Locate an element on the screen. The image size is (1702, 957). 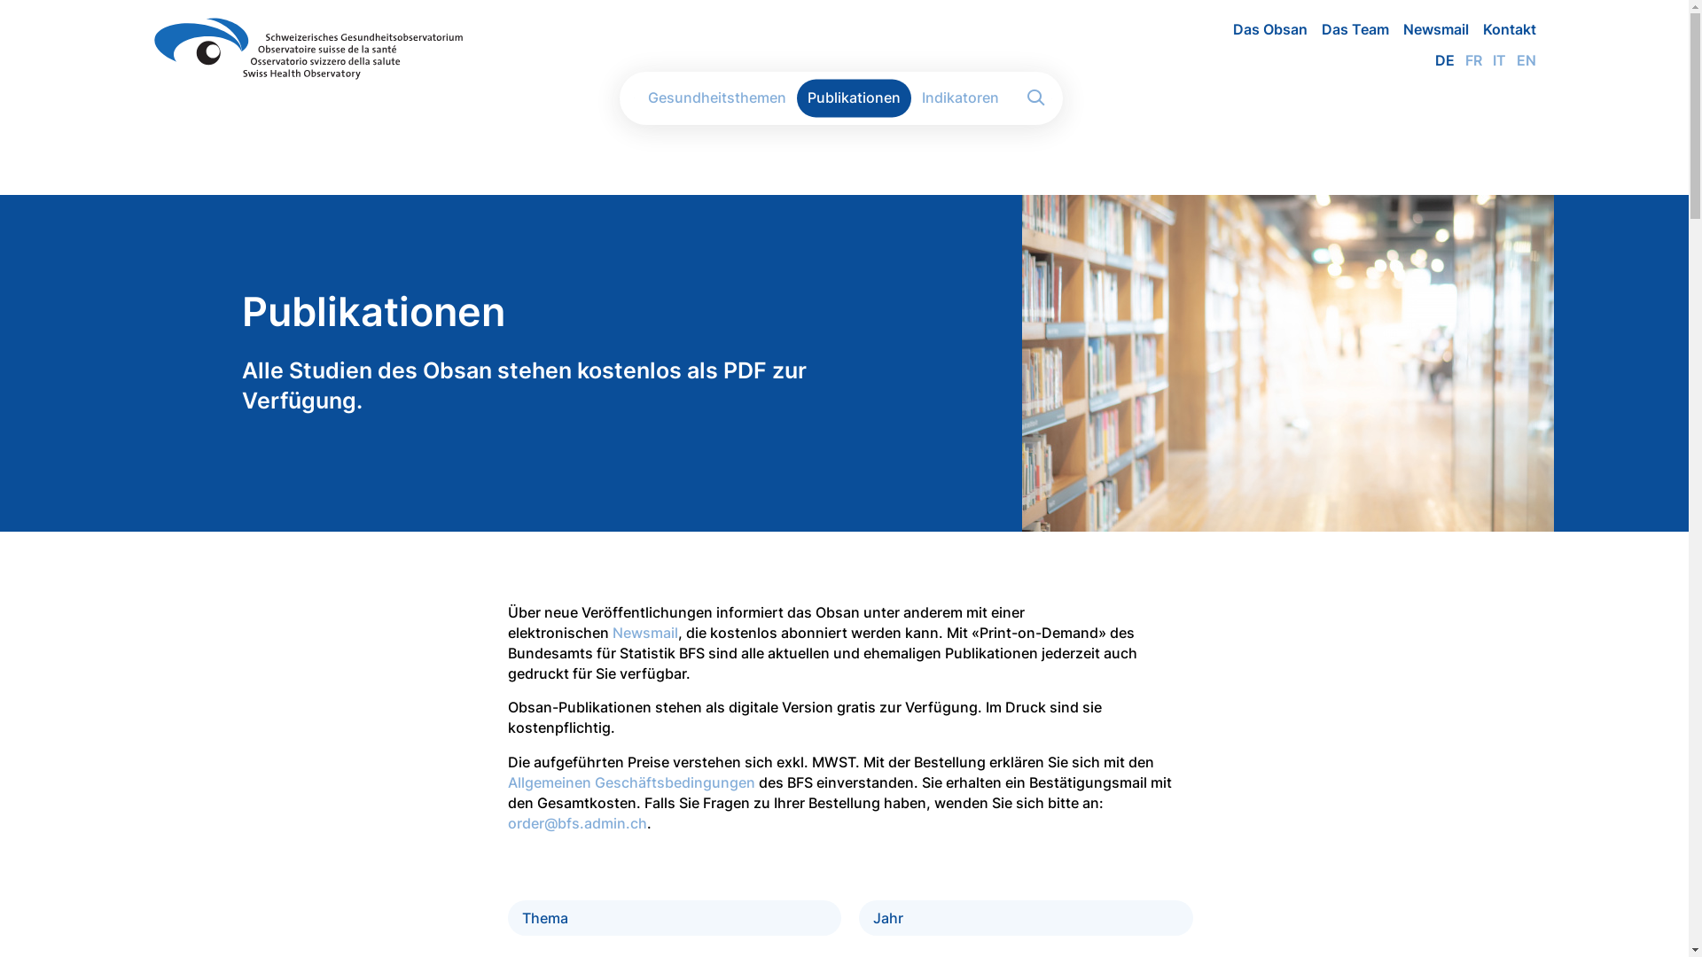
Gesundheitsthemen is located at coordinates (716, 97).